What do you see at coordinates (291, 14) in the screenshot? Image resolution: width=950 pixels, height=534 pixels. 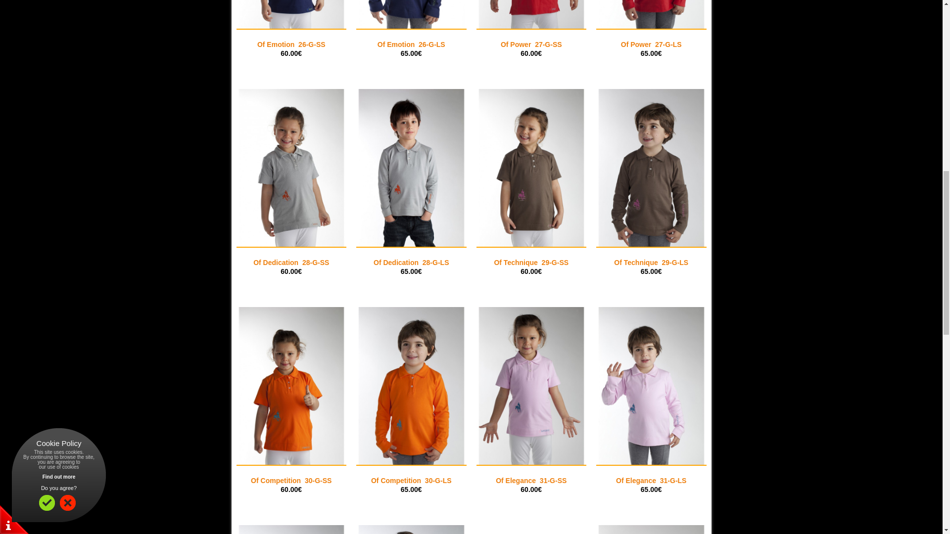 I see `Of Emotion` at bounding box center [291, 14].